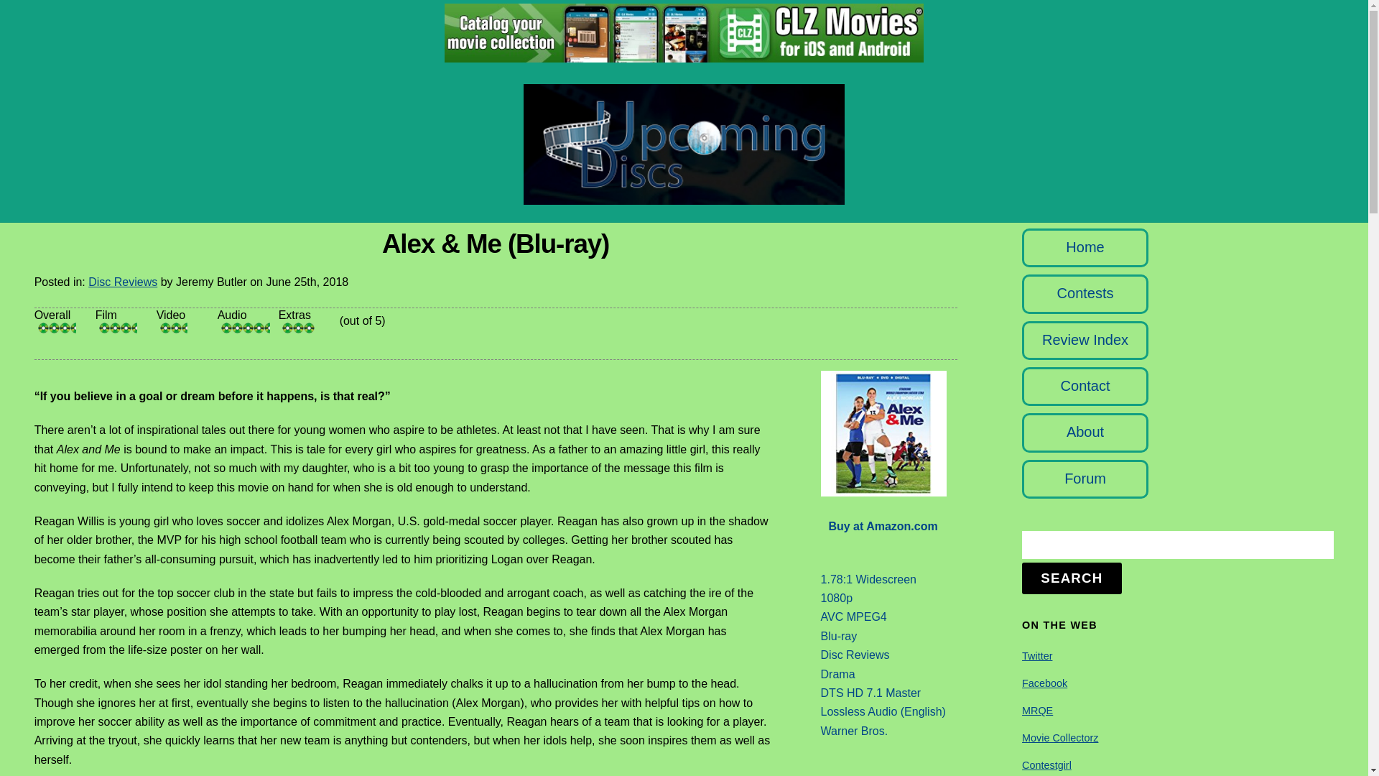 Image resolution: width=1379 pixels, height=776 pixels. I want to click on Warner Bros., so click(854, 731).